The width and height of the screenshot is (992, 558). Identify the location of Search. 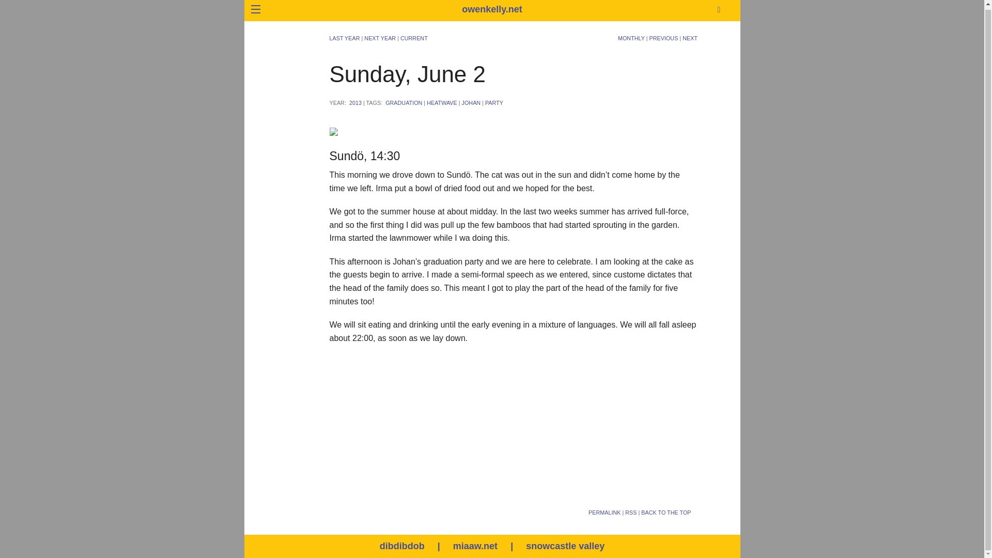
(782, 102).